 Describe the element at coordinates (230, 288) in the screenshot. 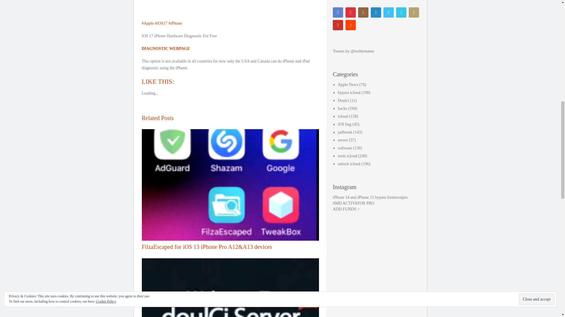

I see `One more Doulci myth` at that location.